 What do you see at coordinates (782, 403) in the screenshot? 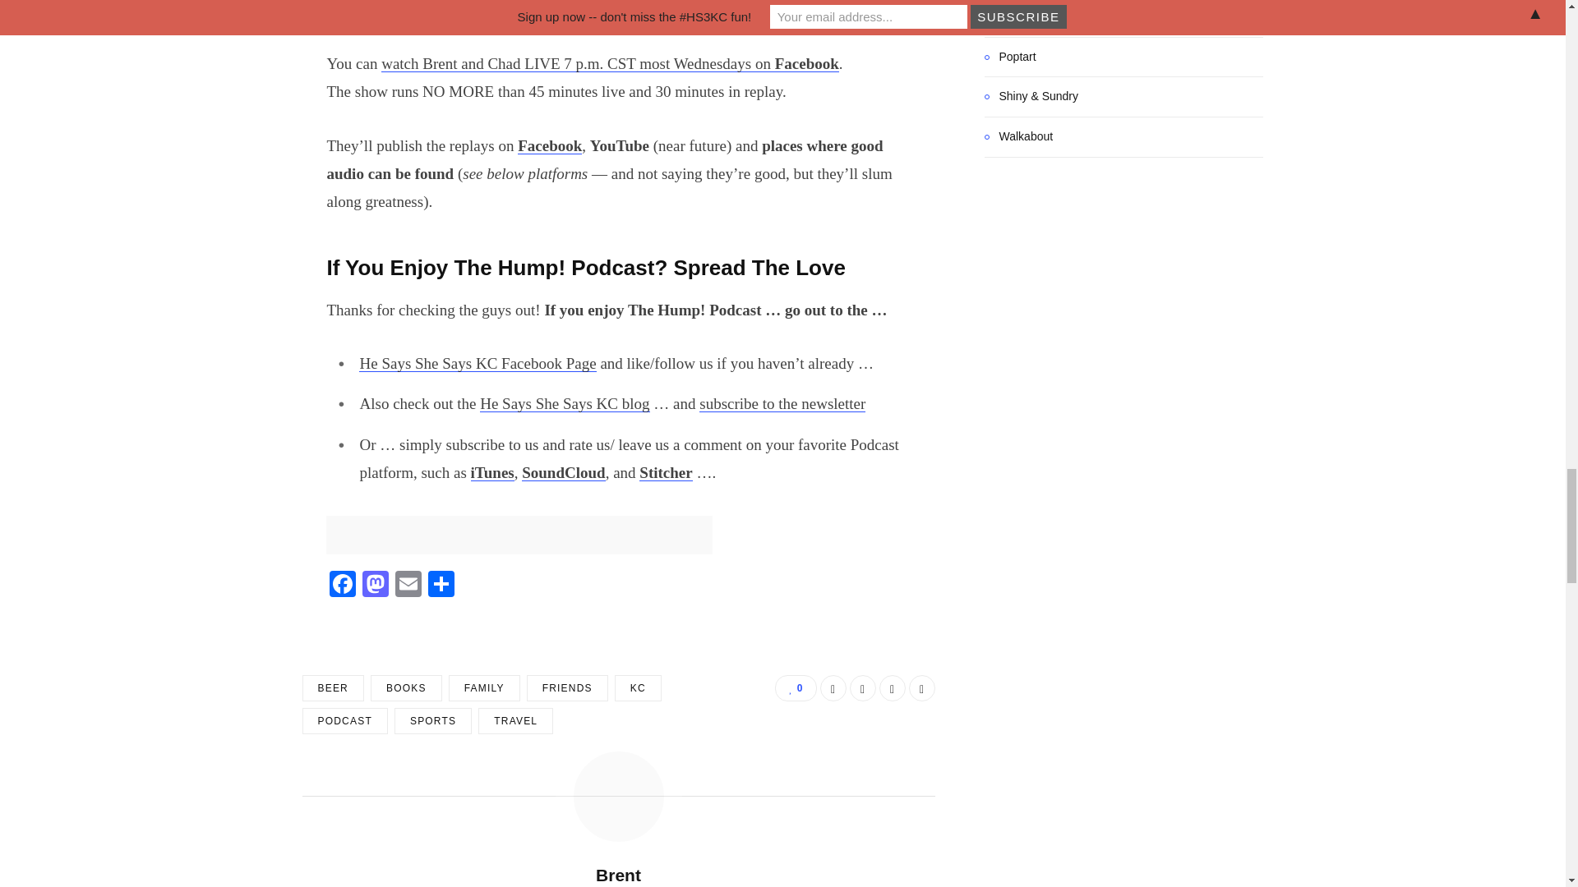
I see `subscribe to the newsletter` at bounding box center [782, 403].